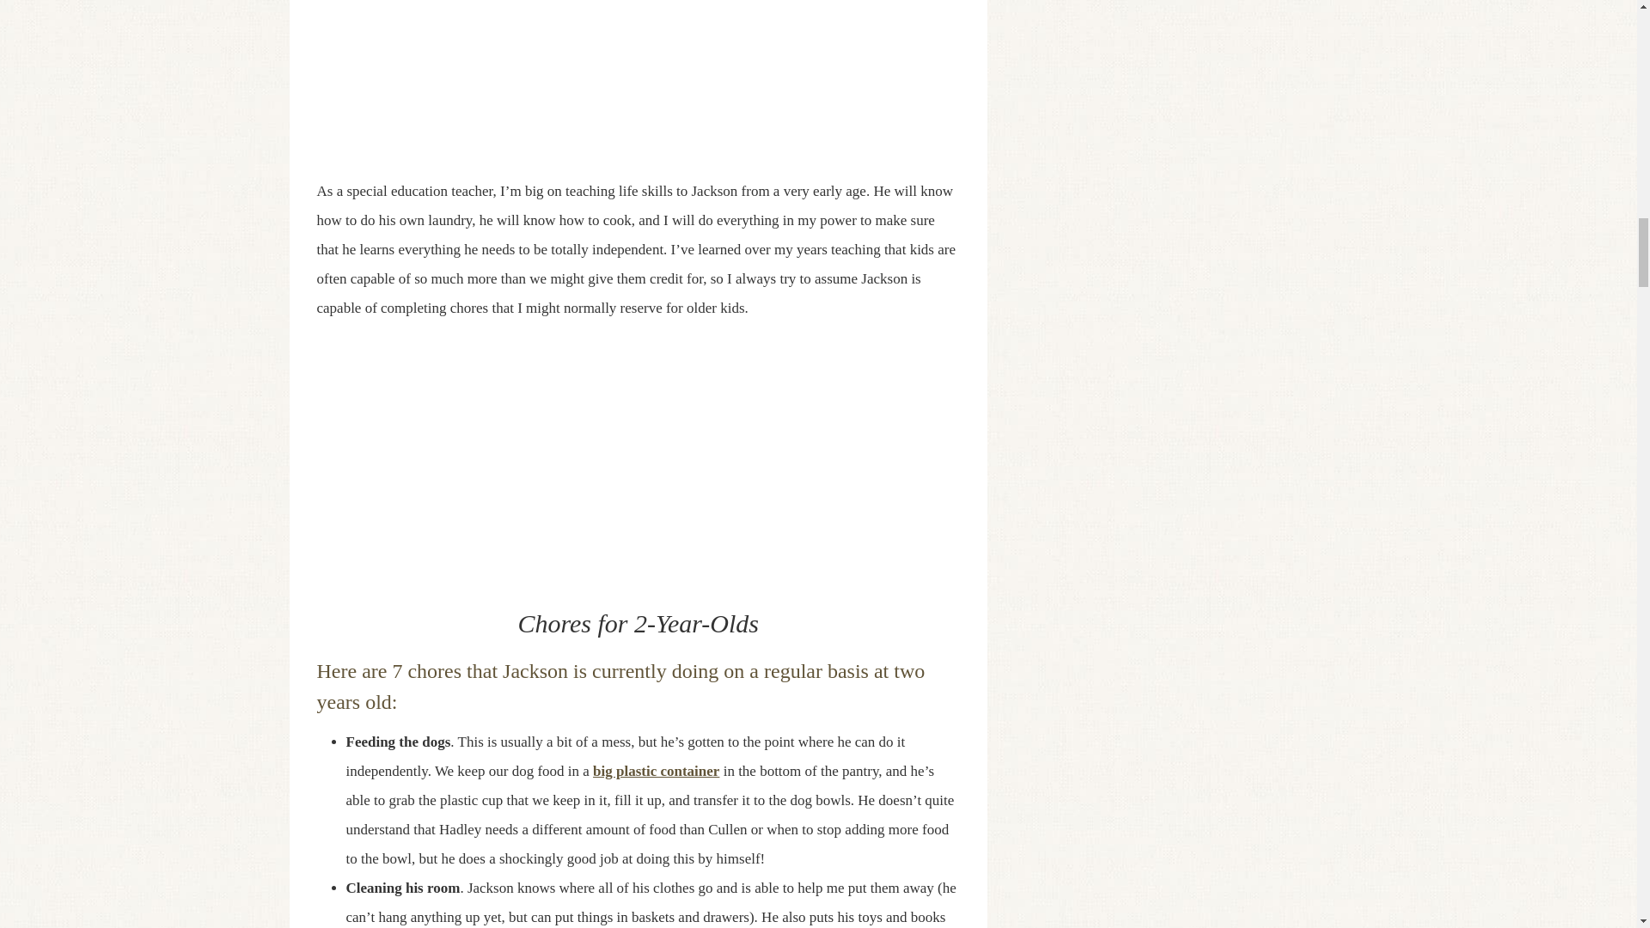 This screenshot has width=1650, height=928. Describe the element at coordinates (656, 771) in the screenshot. I see `big plastic container` at that location.